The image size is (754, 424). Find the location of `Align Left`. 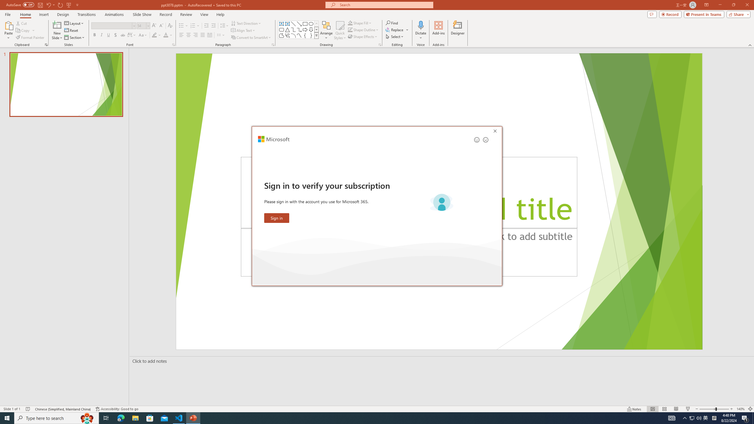

Align Left is located at coordinates (181, 35).